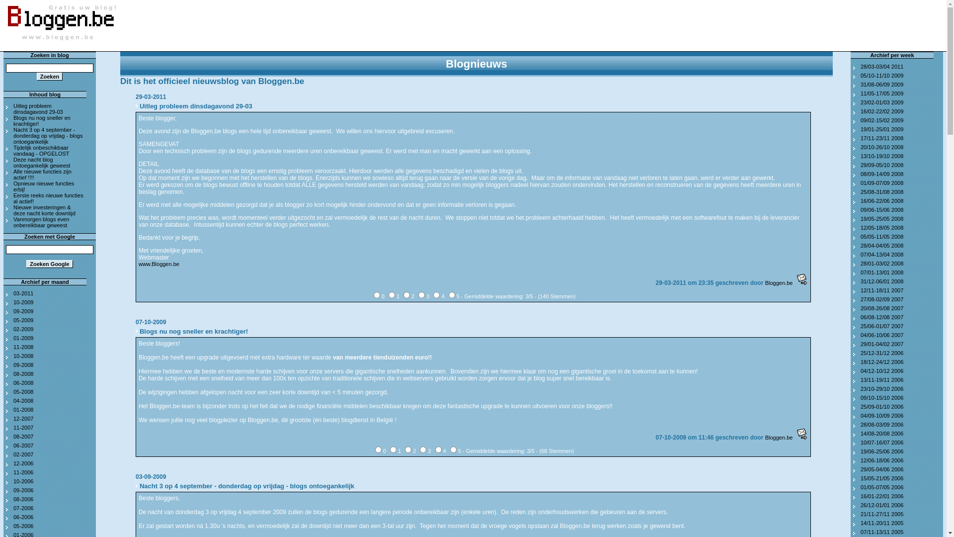 This screenshot has height=537, width=954. I want to click on 11-2007, so click(23, 428).